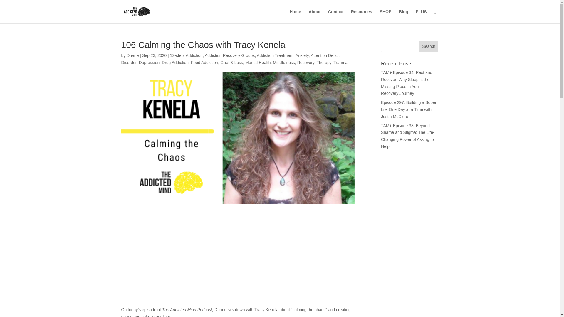 This screenshot has height=317, width=564. What do you see at coordinates (230, 55) in the screenshot?
I see `Addiction Recovery Groups` at bounding box center [230, 55].